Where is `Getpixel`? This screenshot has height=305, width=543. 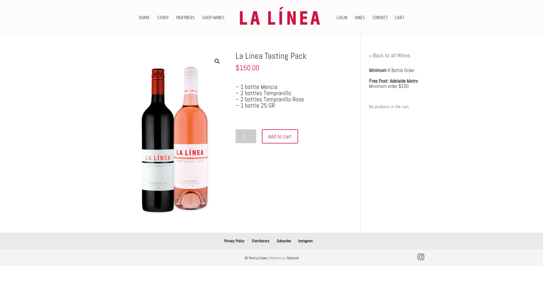
Getpixel is located at coordinates (292, 258).